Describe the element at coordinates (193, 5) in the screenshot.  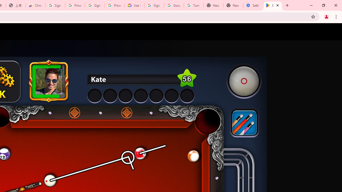
I see `Turn cookies on or off - Computer - Google Account Help` at that location.